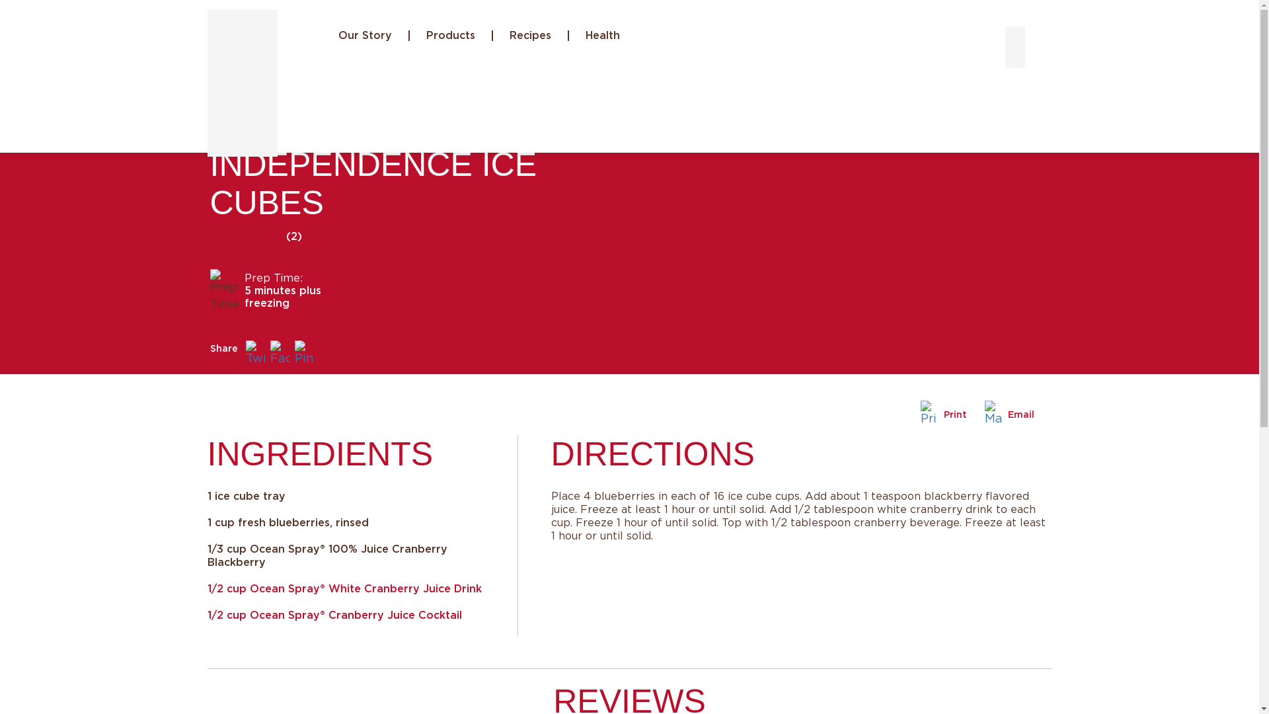  I want to click on Recipes, so click(271, 107).